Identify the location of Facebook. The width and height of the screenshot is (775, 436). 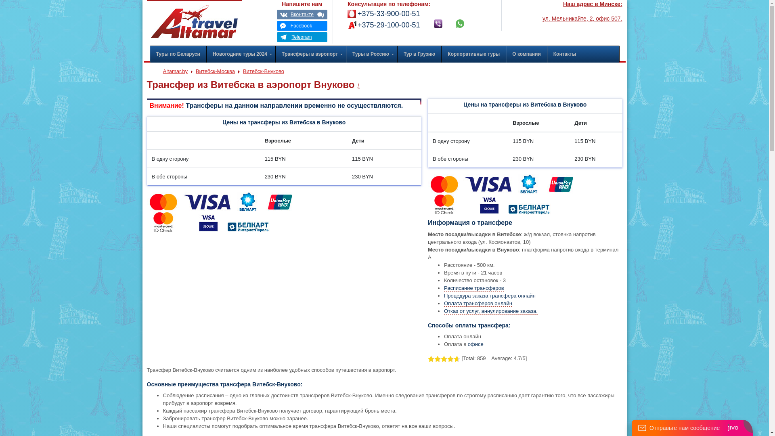
(302, 26).